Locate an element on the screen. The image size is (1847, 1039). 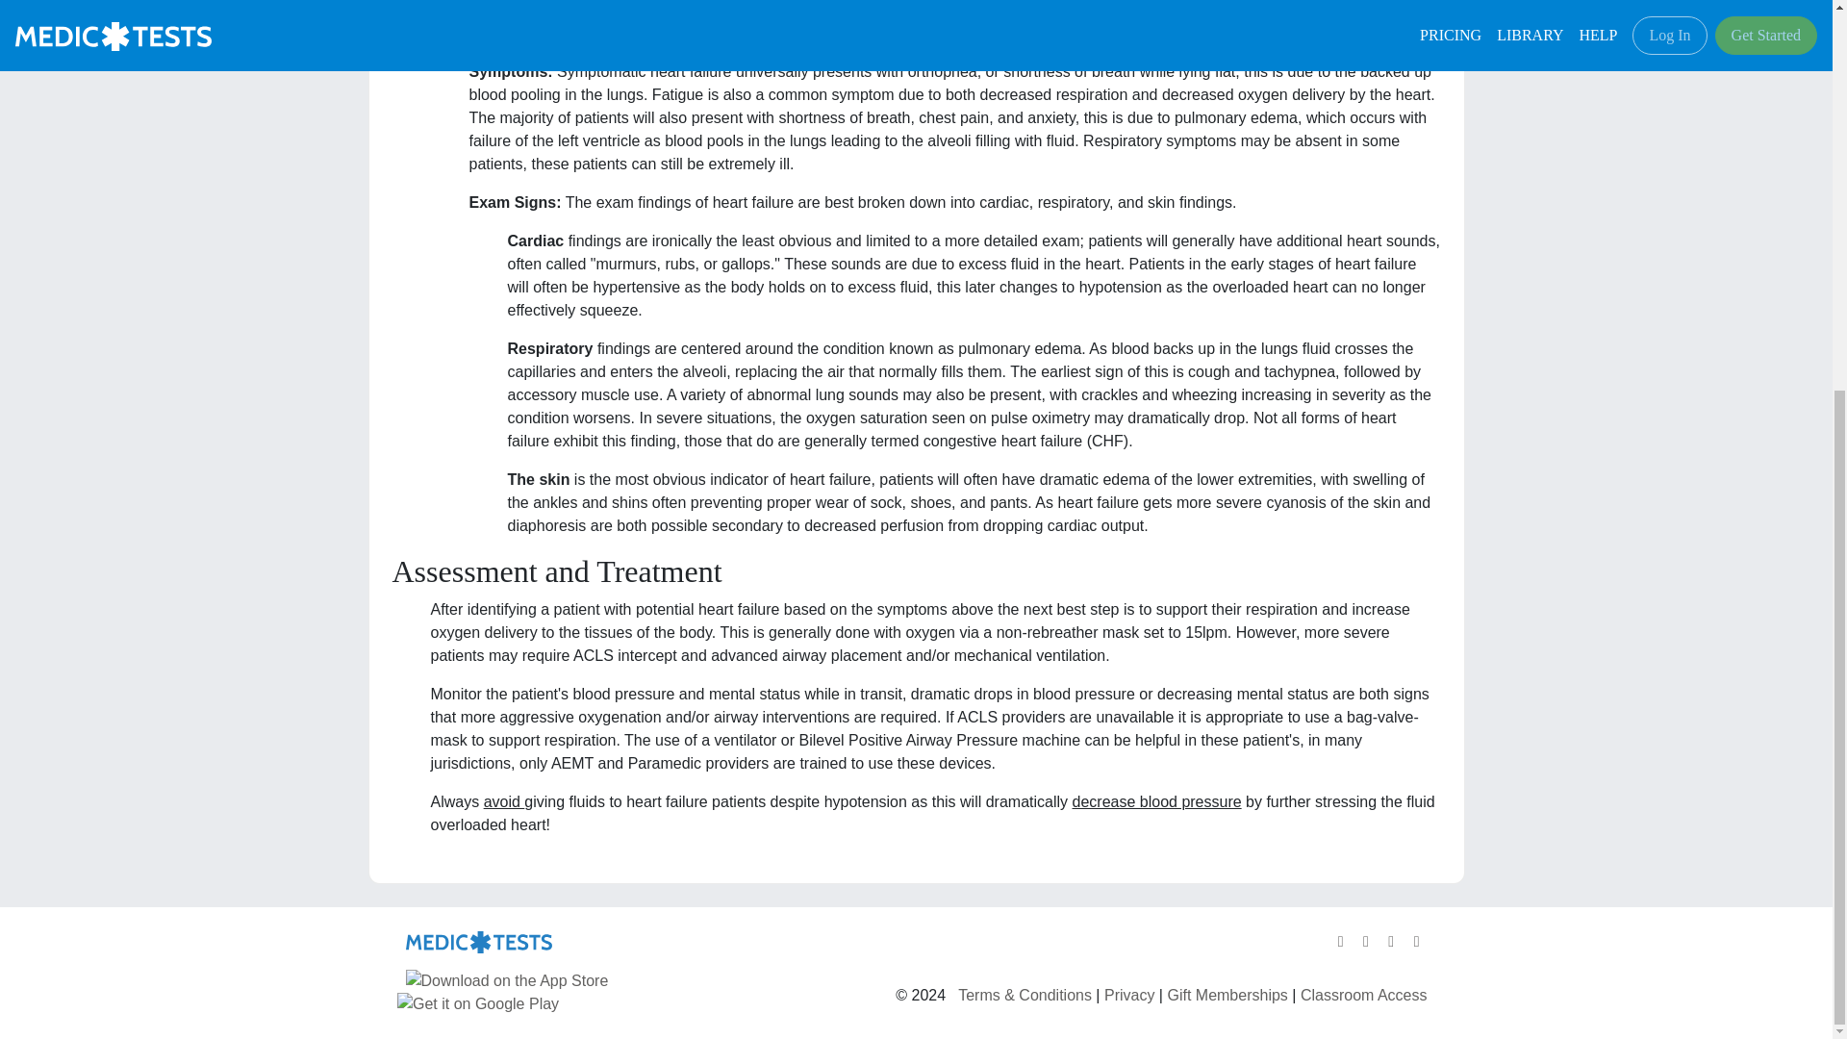
Privacy is located at coordinates (1129, 995).